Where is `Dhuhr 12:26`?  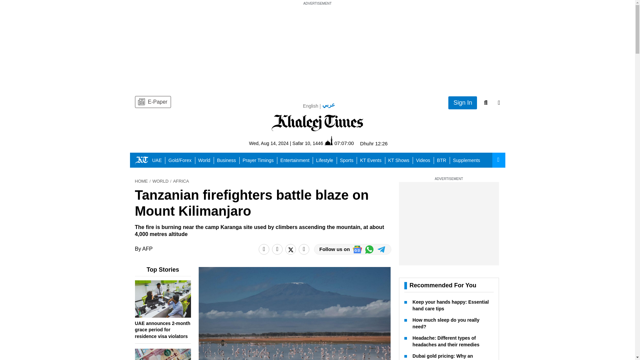
Dhuhr 12:26 is located at coordinates (374, 143).